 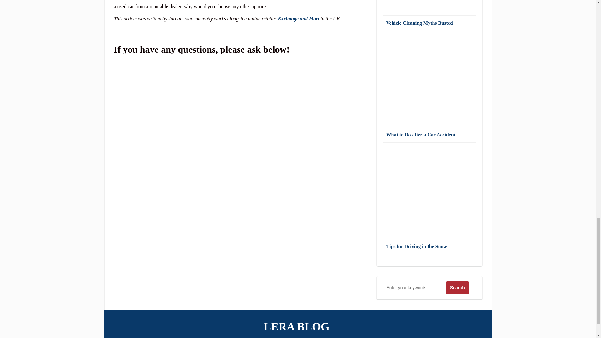 What do you see at coordinates (458, 287) in the screenshot?
I see `Search` at bounding box center [458, 287].